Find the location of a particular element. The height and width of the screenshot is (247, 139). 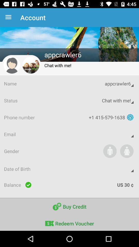

turn on the app next to the account item is located at coordinates (9, 17).